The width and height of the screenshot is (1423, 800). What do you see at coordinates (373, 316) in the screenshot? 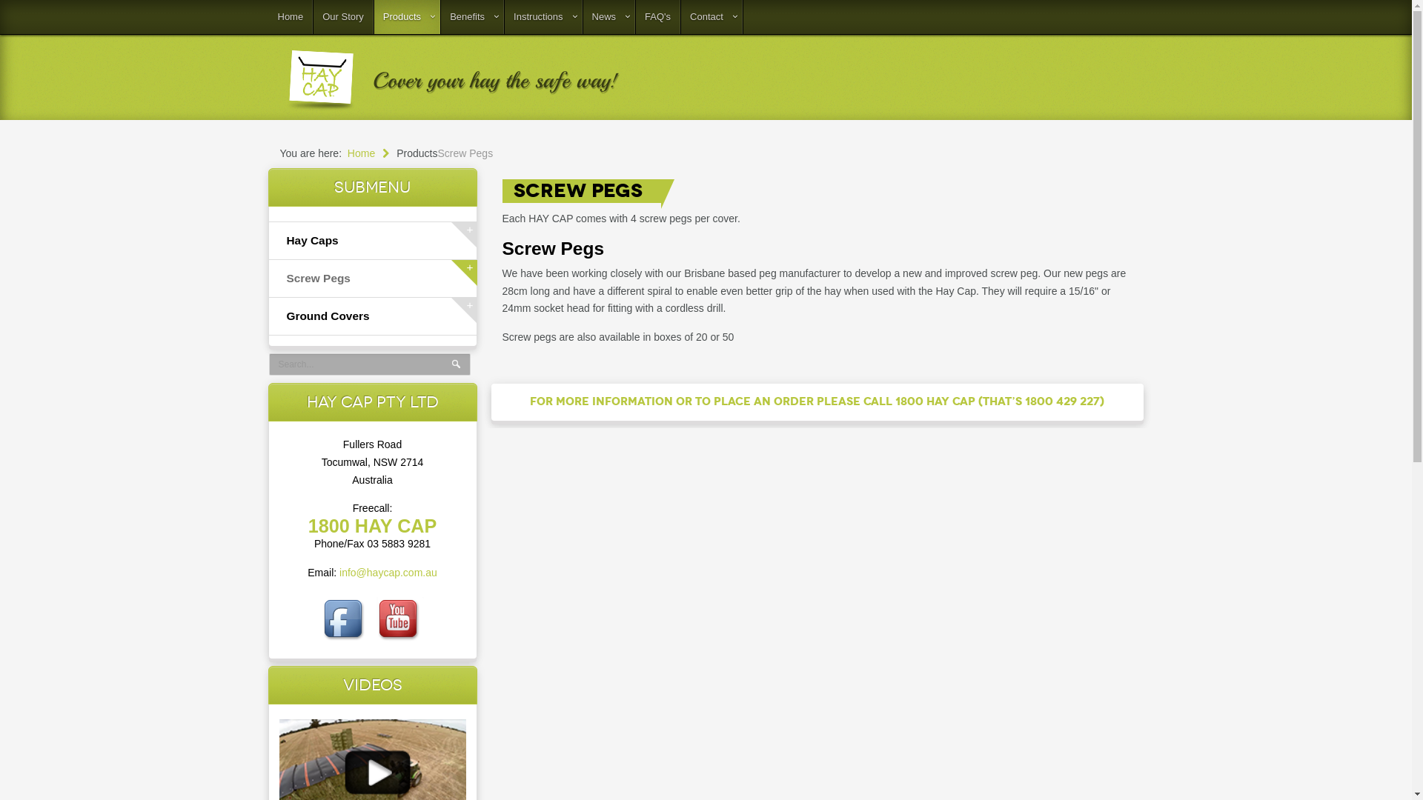
I see `Ground Covers` at bounding box center [373, 316].